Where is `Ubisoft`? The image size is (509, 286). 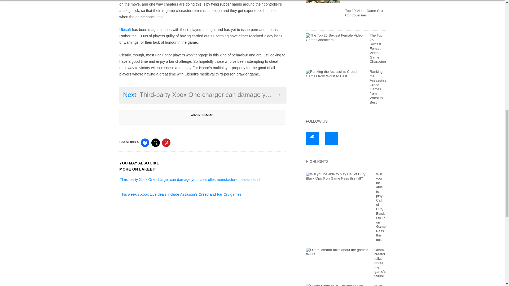
Ubisoft is located at coordinates (125, 29).